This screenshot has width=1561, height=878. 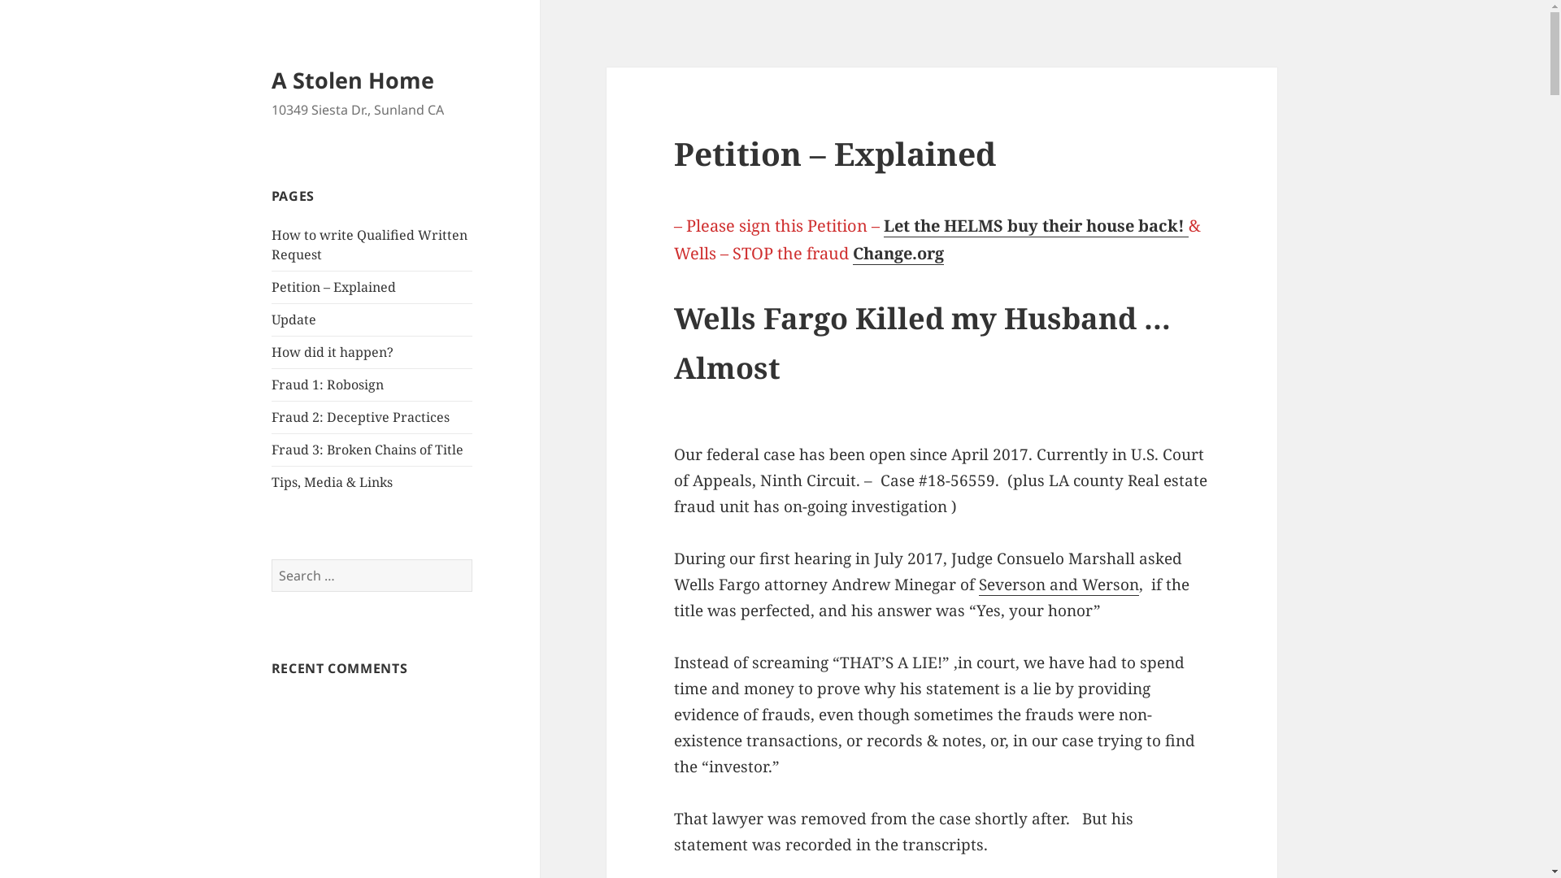 I want to click on Let the HELMS buy their house back!, so click(x=1036, y=226).